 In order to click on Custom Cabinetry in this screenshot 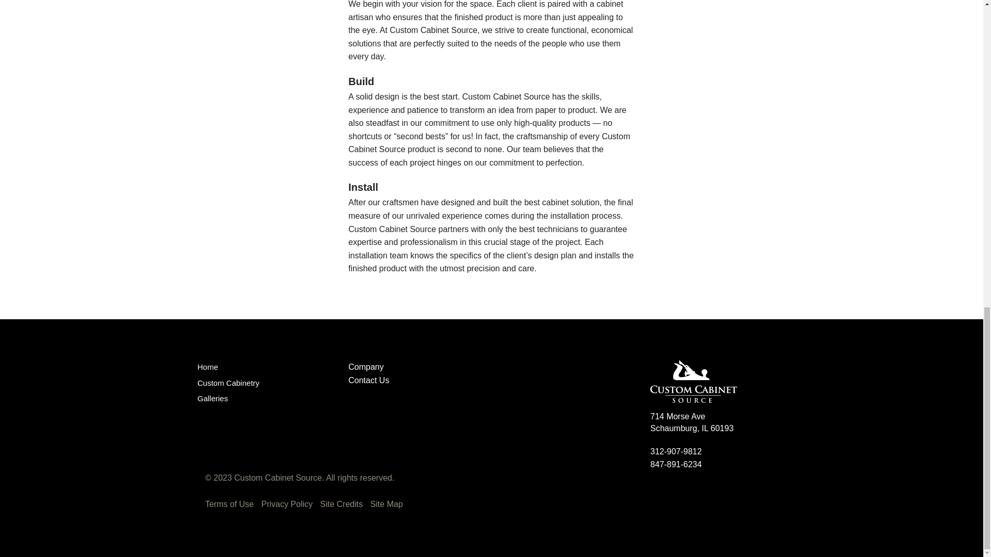, I will do `click(228, 383)`.